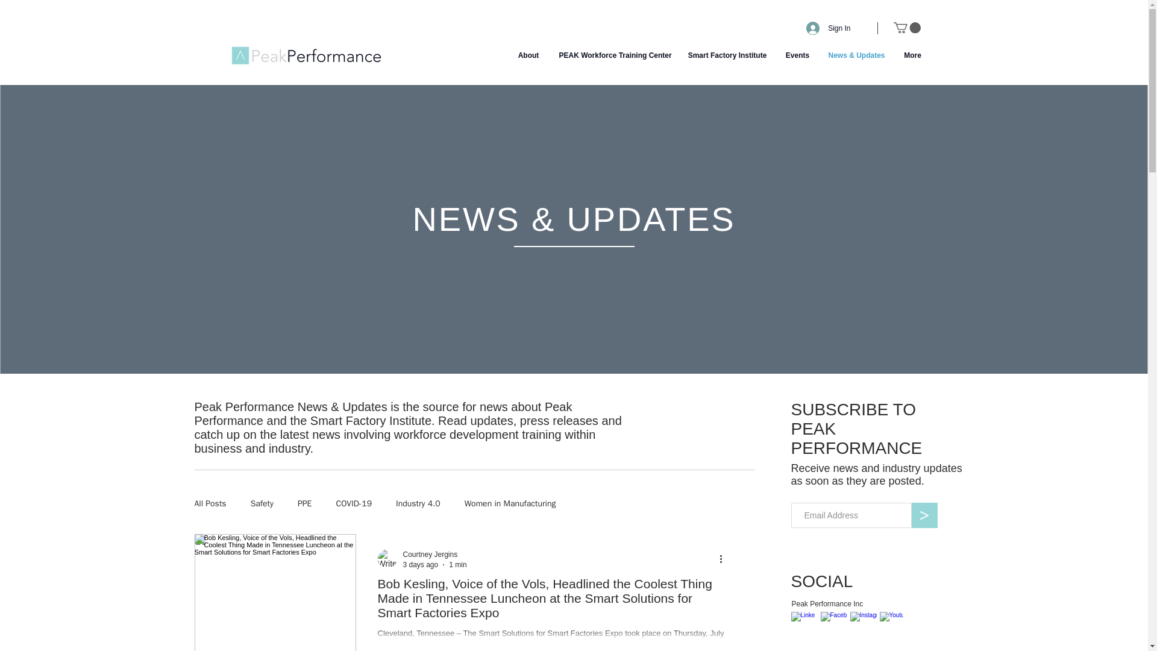 The height and width of the screenshot is (651, 1157). Describe the element at coordinates (421, 564) in the screenshot. I see `3 days ago` at that location.